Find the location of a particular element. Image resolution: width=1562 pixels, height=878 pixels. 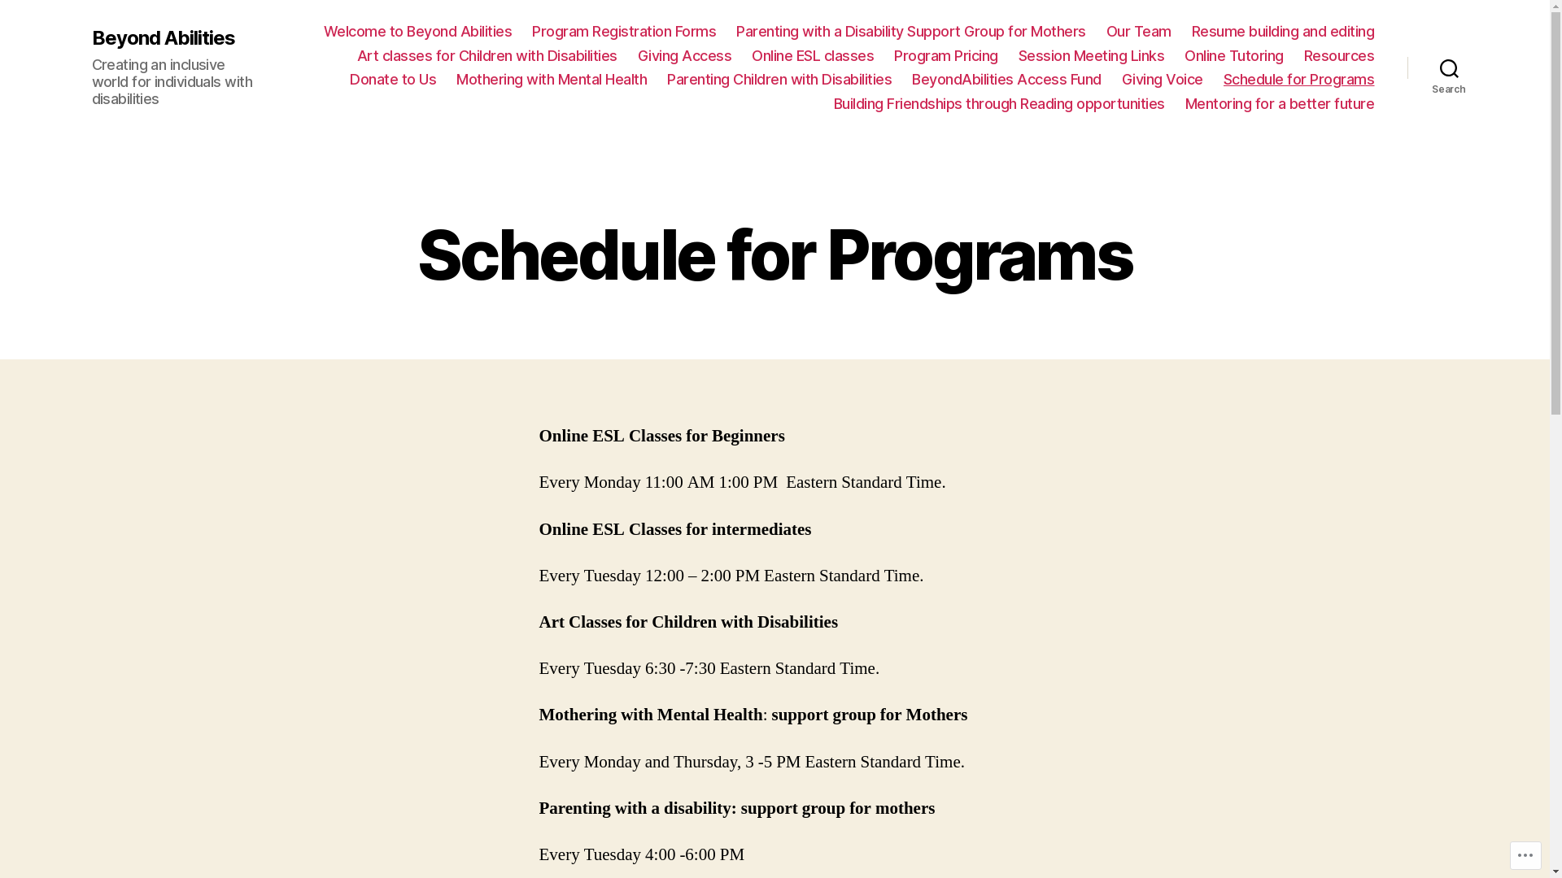

Session Meeting Links is located at coordinates (1092, 56).